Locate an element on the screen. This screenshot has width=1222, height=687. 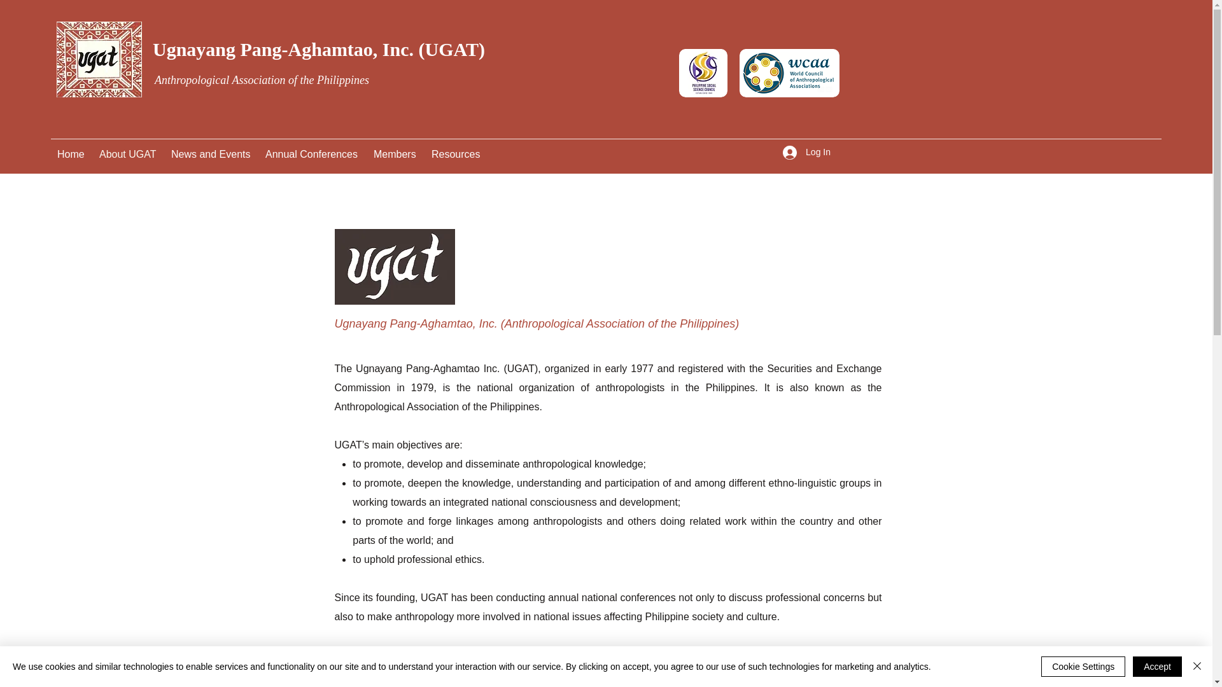
World Council of Anthropological Associations is located at coordinates (608, 663).